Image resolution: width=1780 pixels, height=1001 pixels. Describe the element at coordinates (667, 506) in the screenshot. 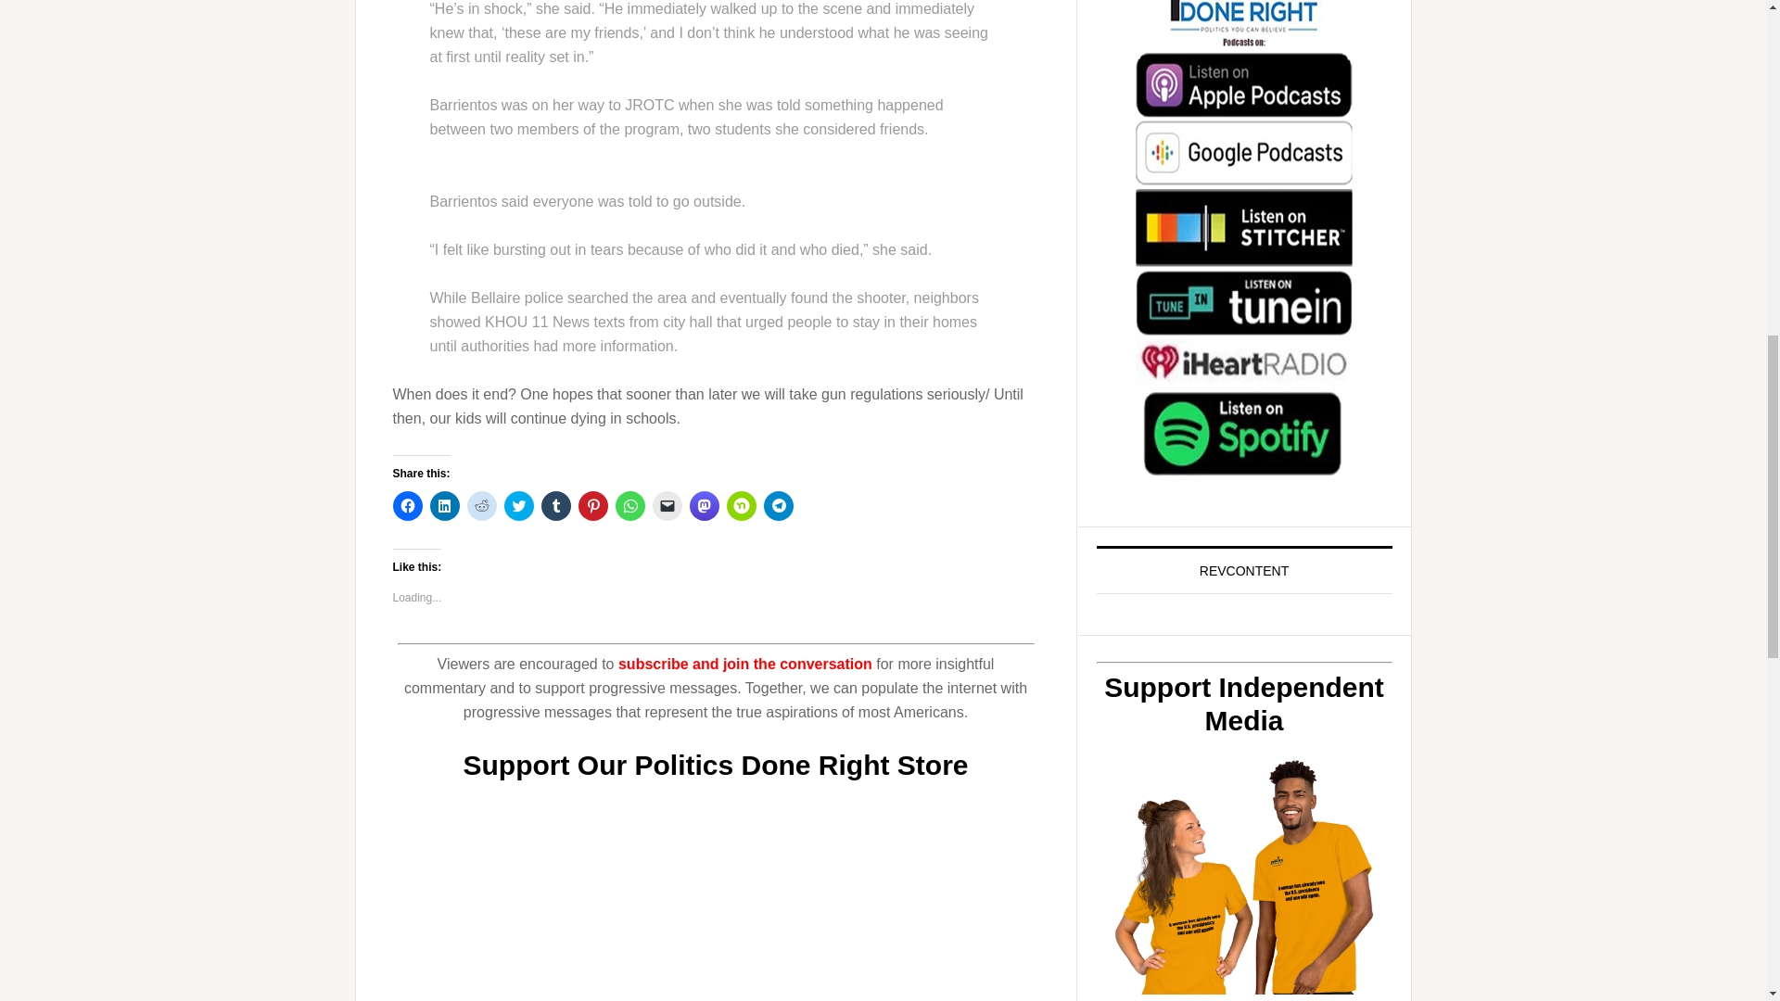

I see `Click to email a link to a friend` at that location.